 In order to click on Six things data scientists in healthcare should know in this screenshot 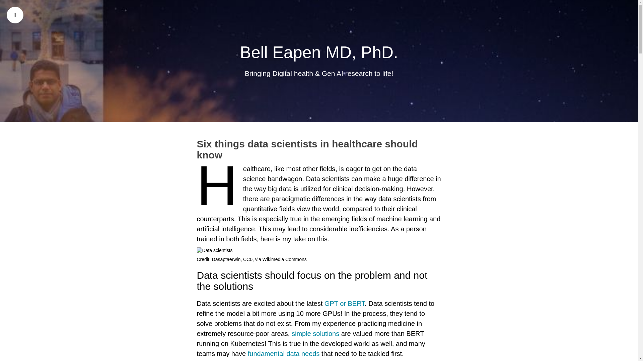, I will do `click(319, 149)`.